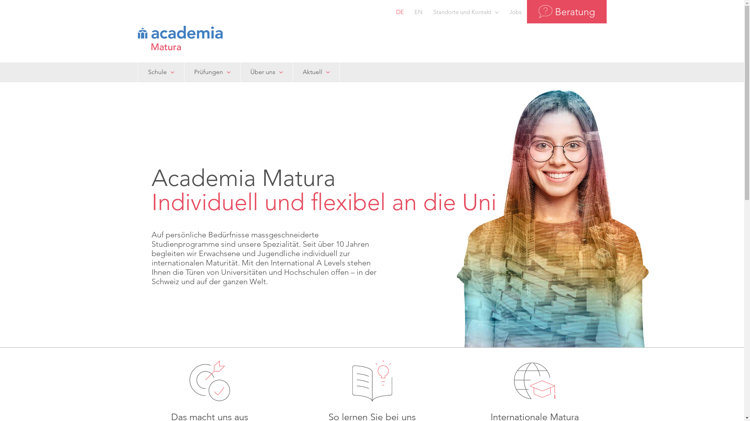 The image size is (750, 421). Describe the element at coordinates (400, 12) in the screenshot. I see `DE` at that location.